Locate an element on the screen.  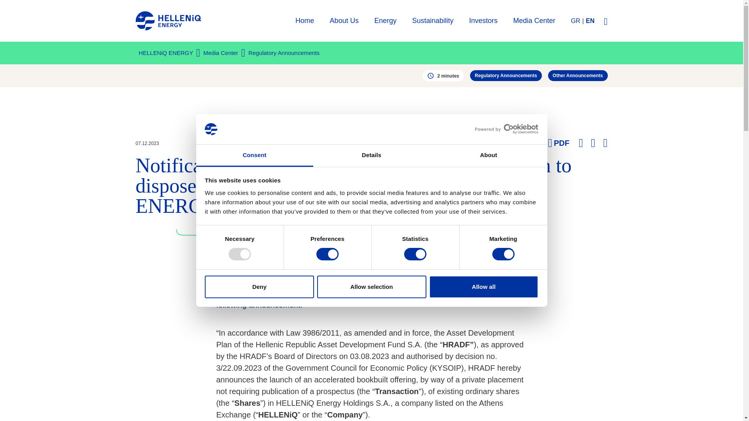
Allow selection is located at coordinates (371, 287).